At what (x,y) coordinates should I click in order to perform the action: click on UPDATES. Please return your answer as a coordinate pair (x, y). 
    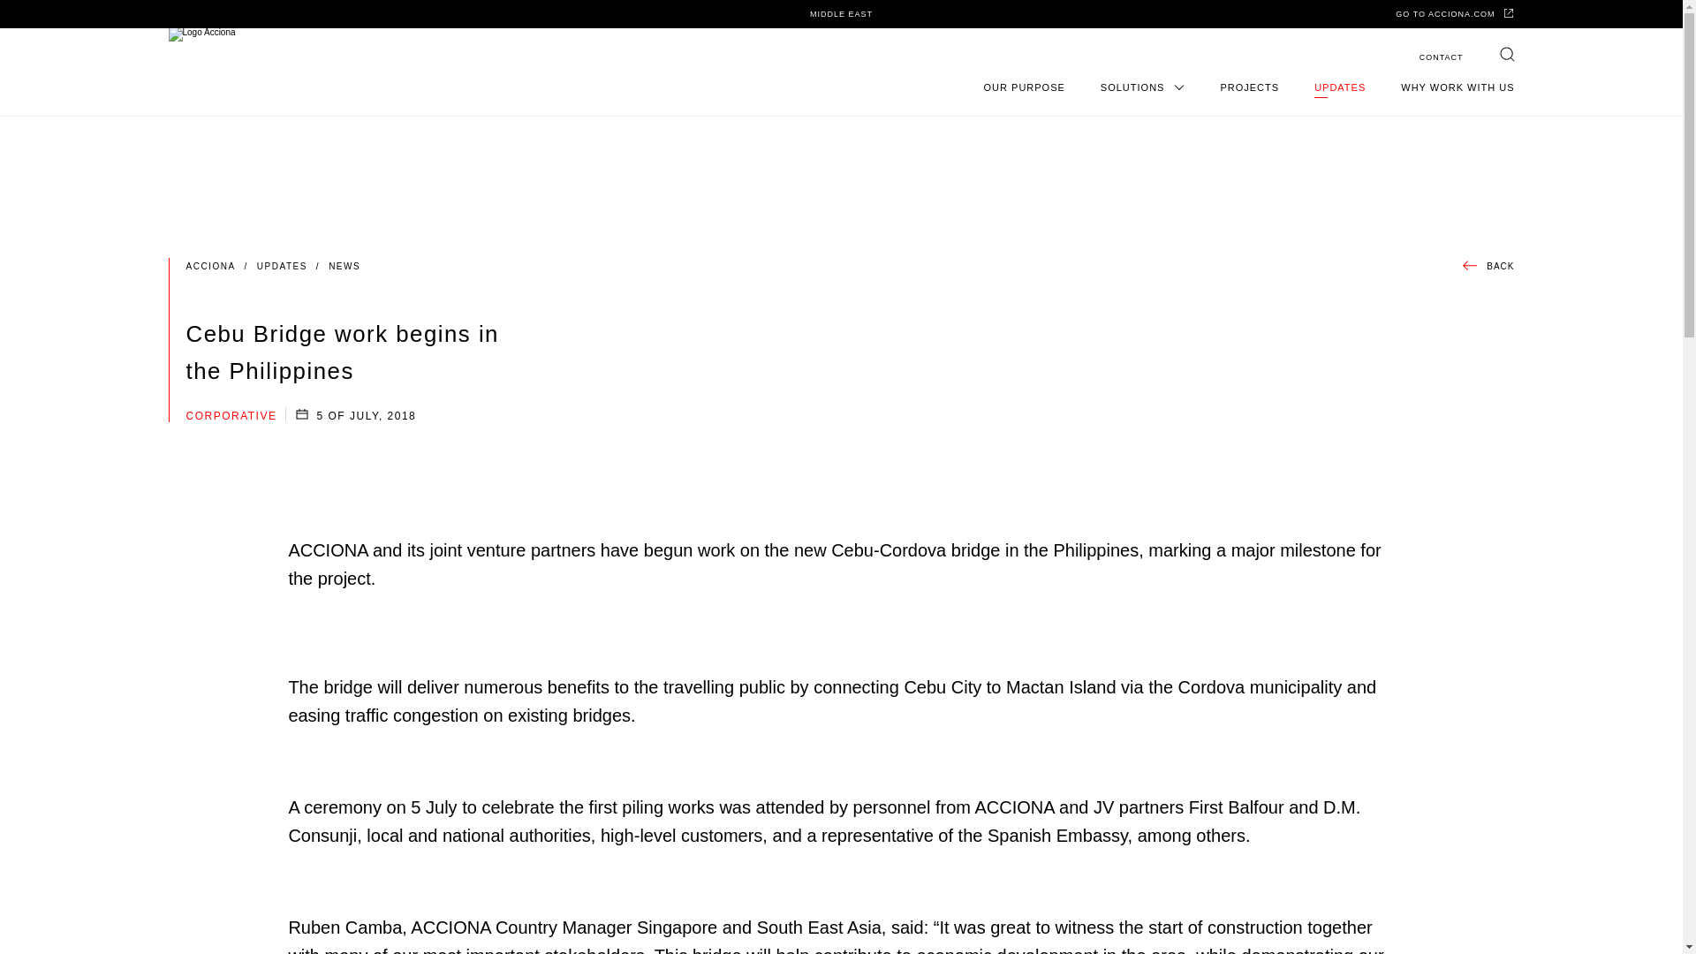
    Looking at the image, I should click on (1339, 87).